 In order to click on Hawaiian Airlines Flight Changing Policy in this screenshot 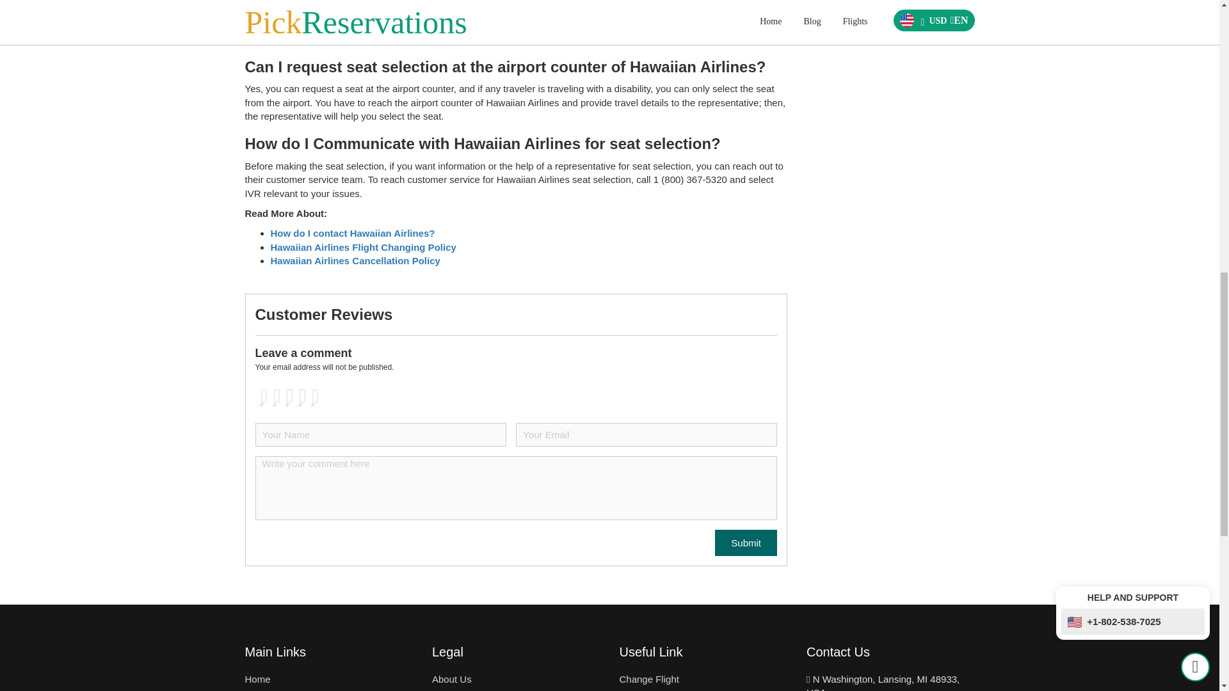, I will do `click(363, 247)`.